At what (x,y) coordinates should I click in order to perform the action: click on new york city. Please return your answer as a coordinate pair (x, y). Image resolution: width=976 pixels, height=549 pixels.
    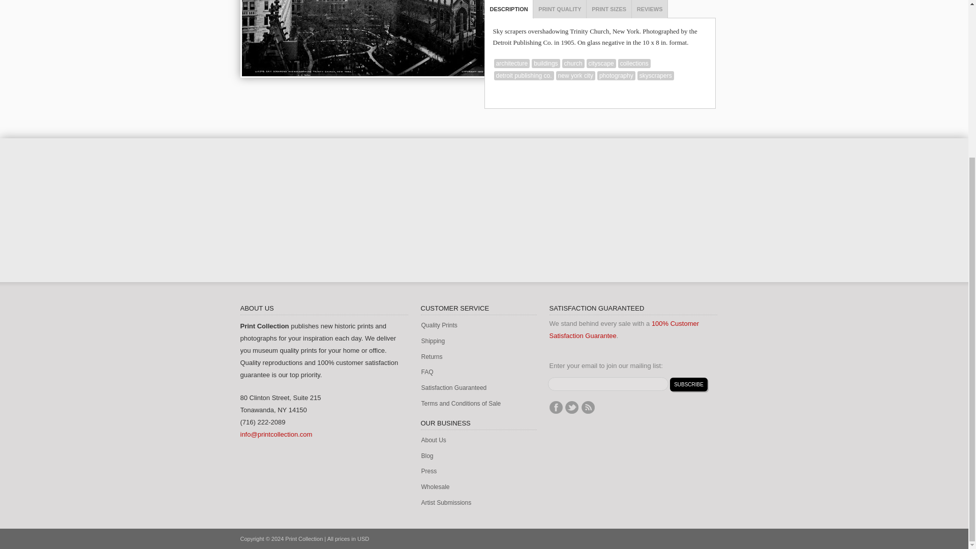
    Looking at the image, I should click on (575, 75).